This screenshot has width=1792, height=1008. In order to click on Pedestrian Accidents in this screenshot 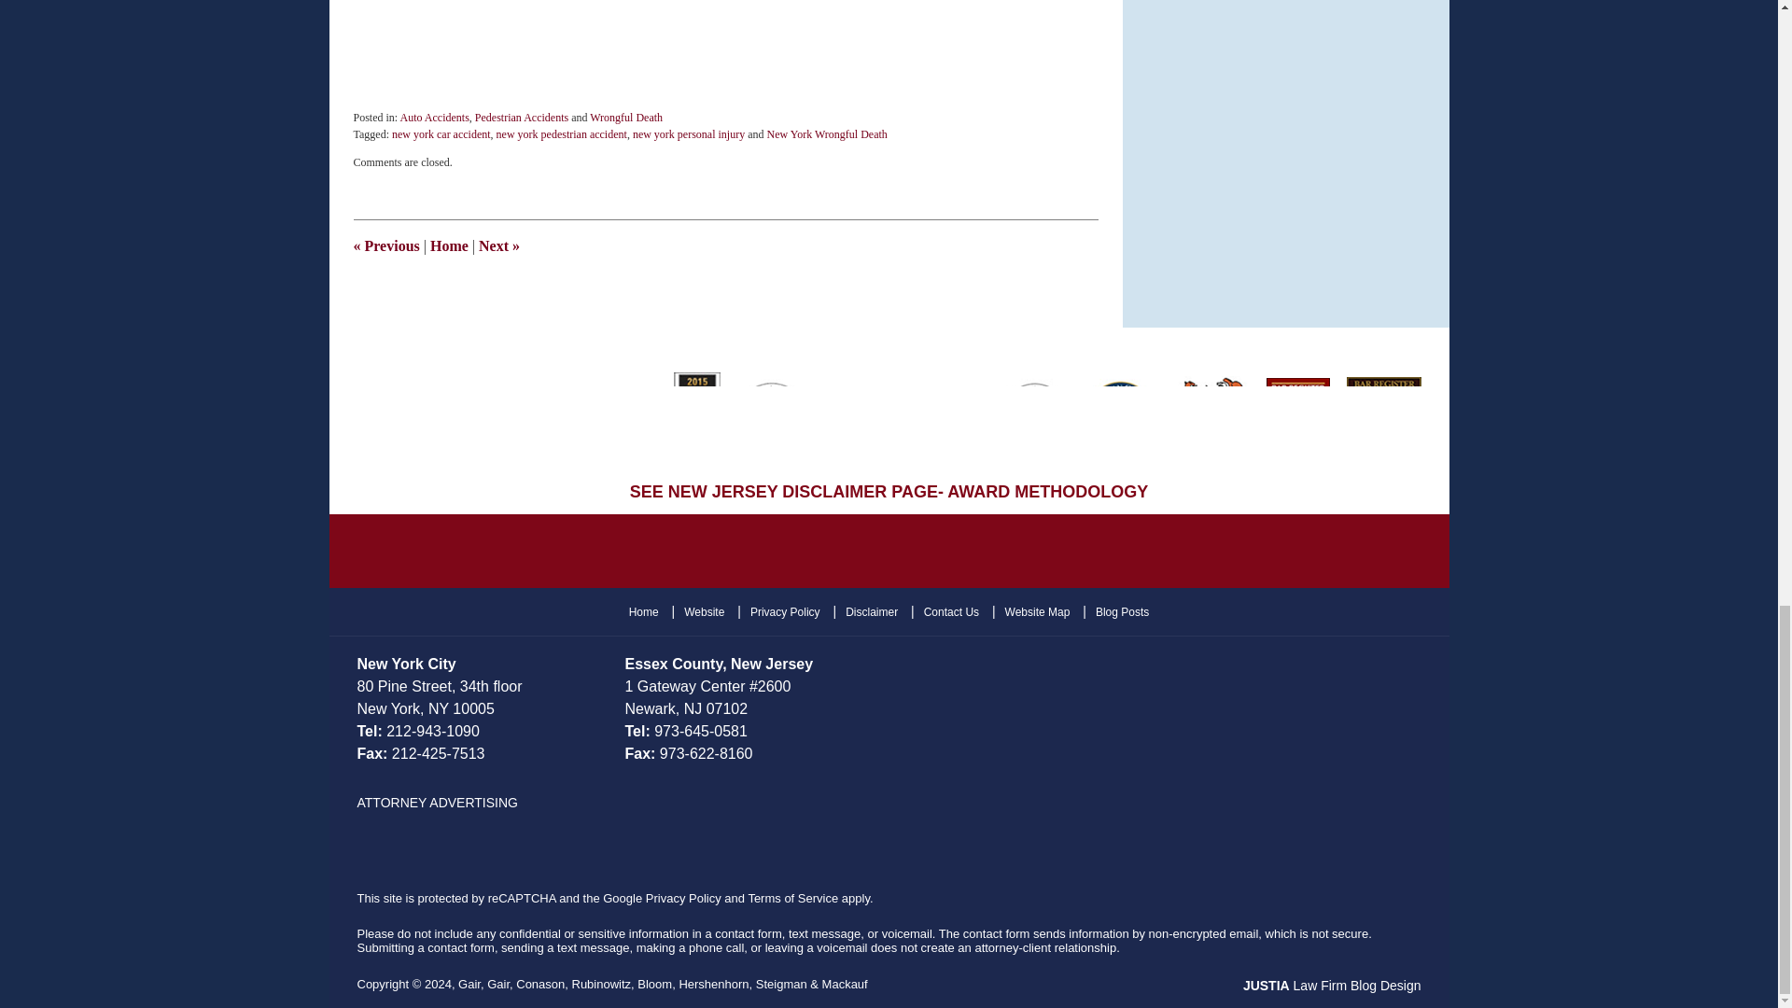, I will do `click(521, 117)`.